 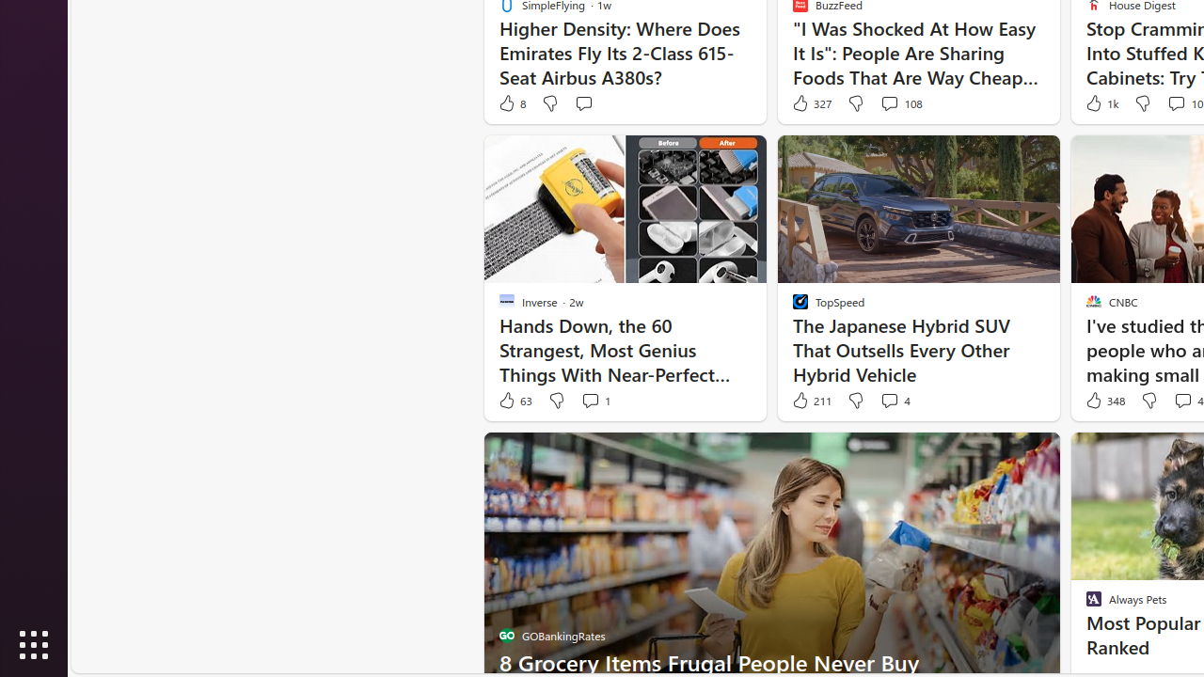 I want to click on View comments 4 Comment, so click(x=895, y=401).